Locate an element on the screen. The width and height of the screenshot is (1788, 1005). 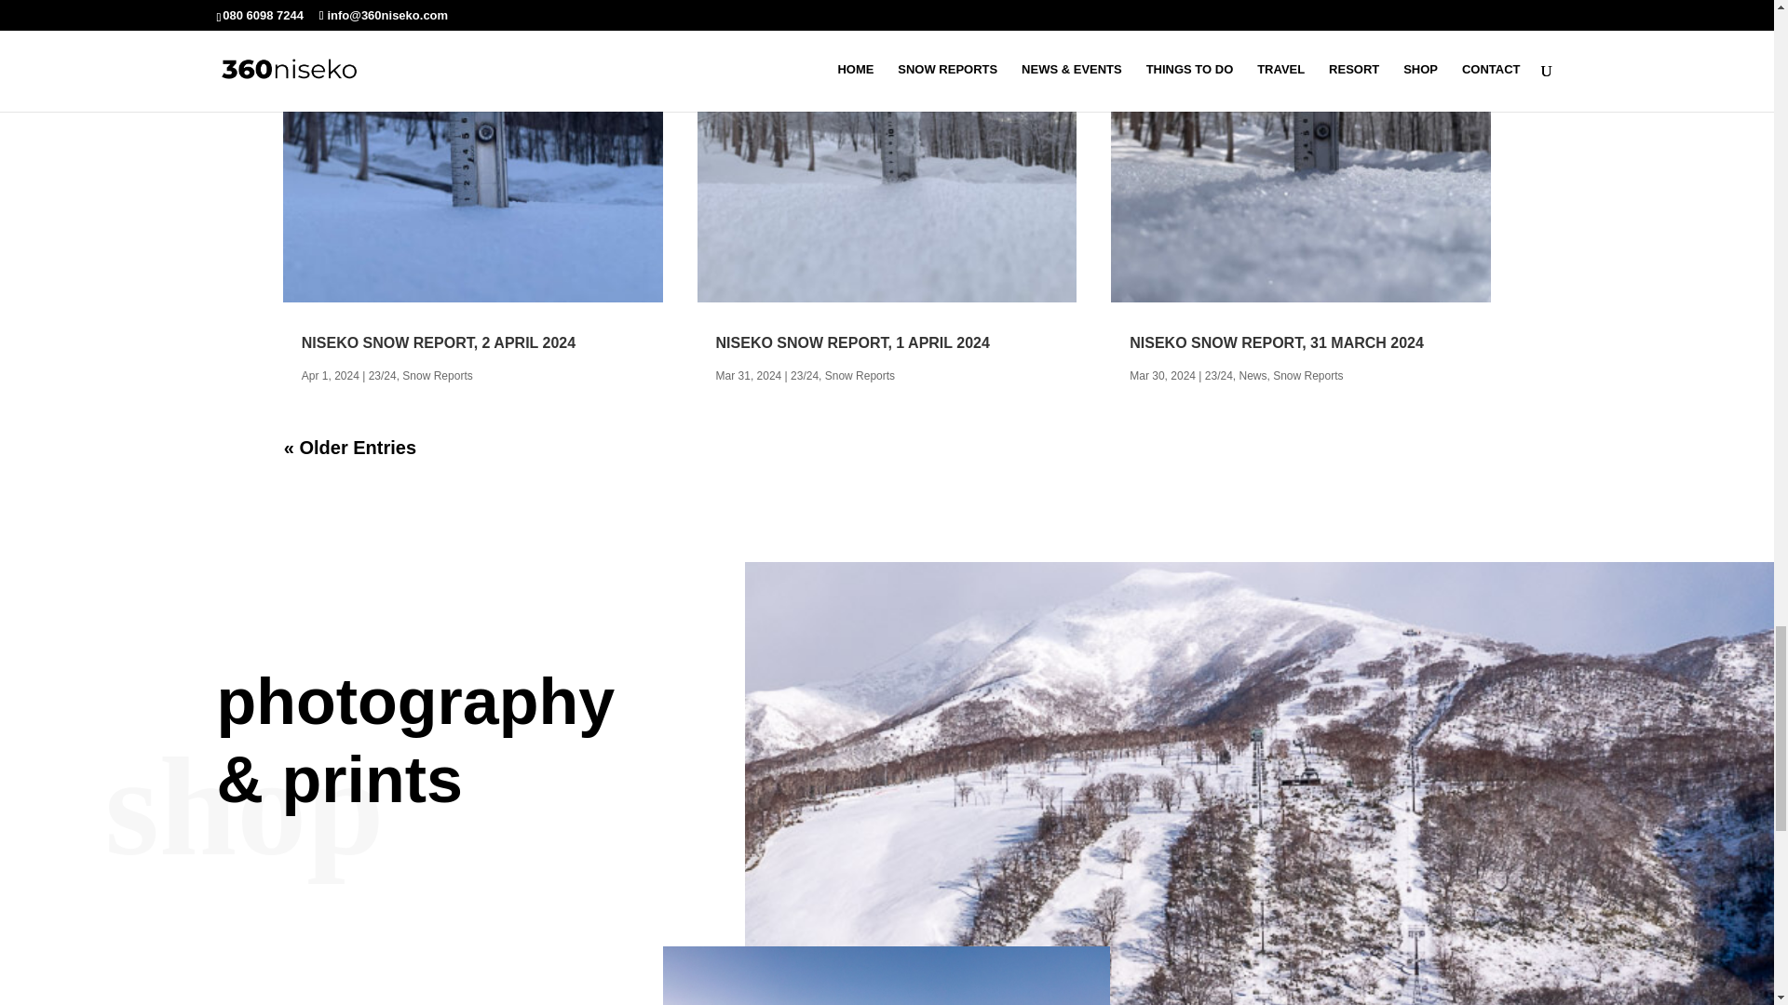
NISEKO SNOW REPORT, 2 APRIL 2024 is located at coordinates (439, 342).